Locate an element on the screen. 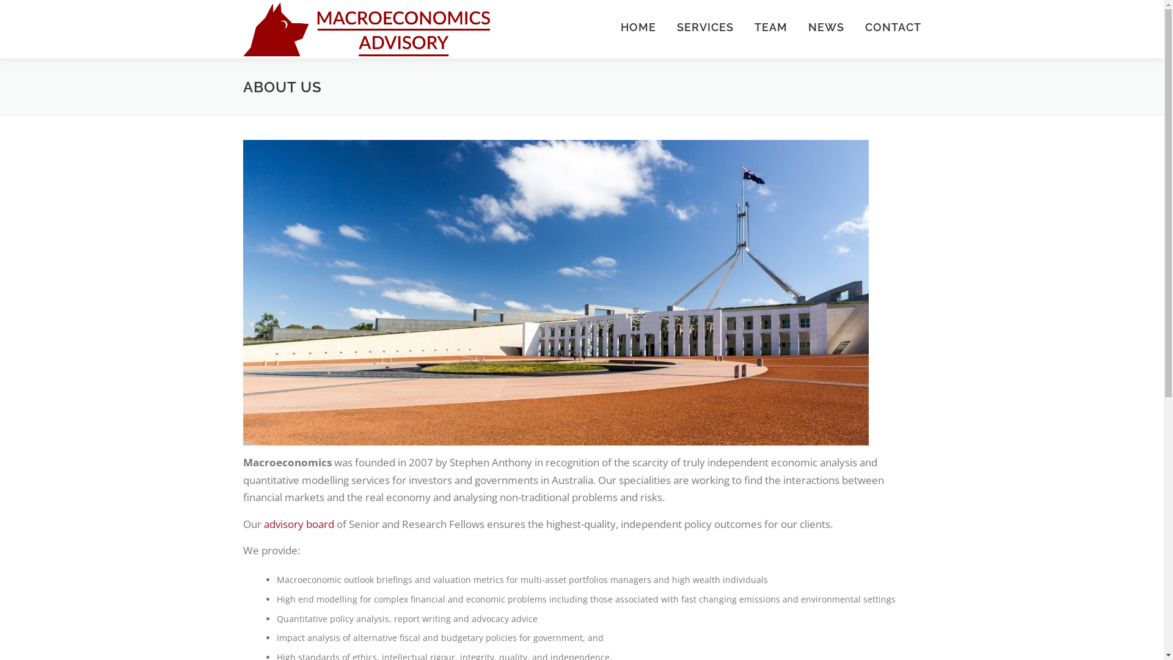  TEAM is located at coordinates (771, 28).